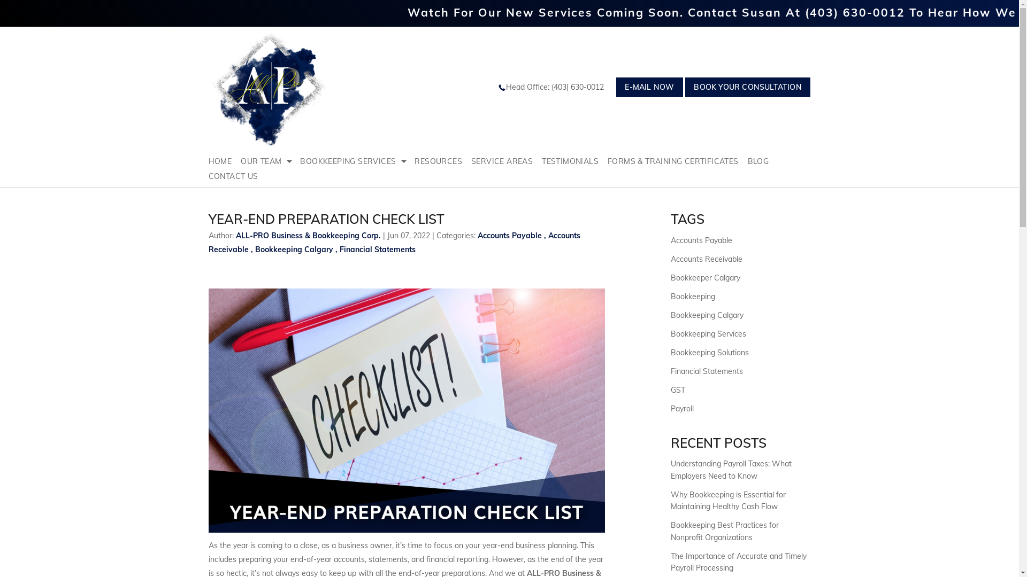  Describe the element at coordinates (739, 562) in the screenshot. I see `The Importance of Accurate and Timely Payroll Processing` at that location.